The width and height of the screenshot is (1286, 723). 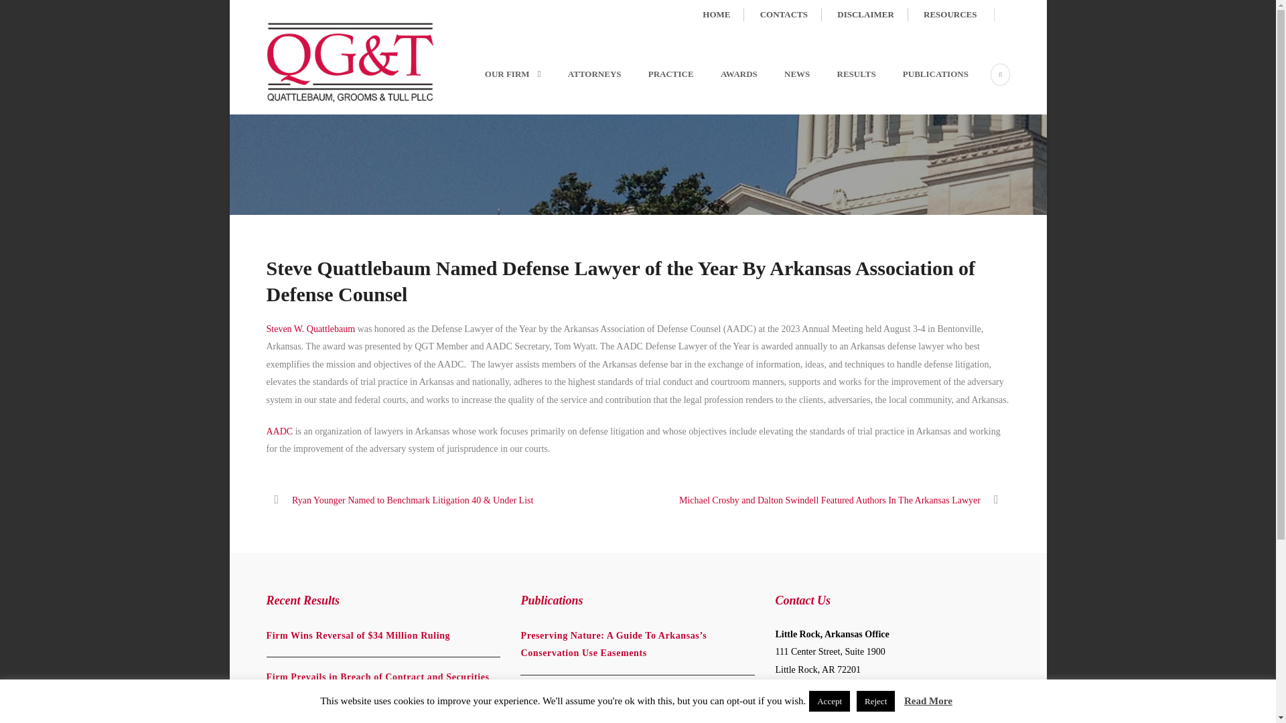 I want to click on HOME, so click(x=723, y=15).